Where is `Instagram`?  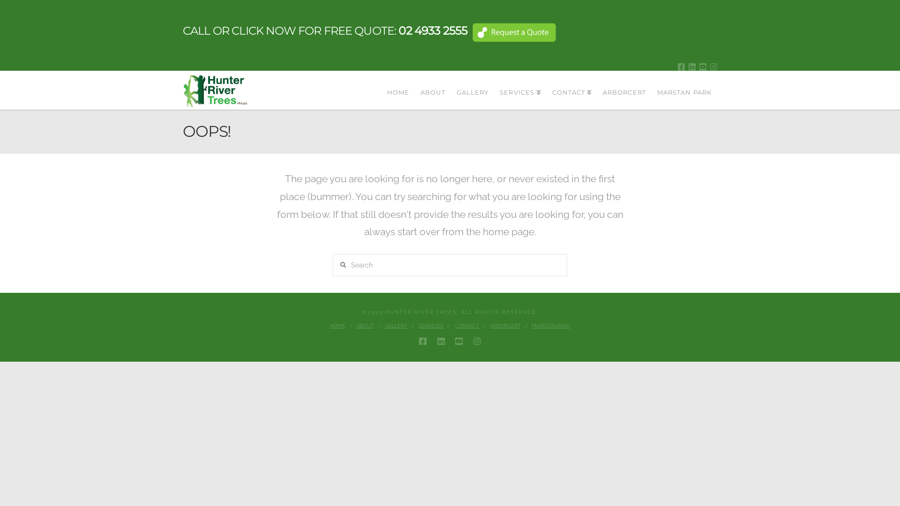
Instagram is located at coordinates (713, 67).